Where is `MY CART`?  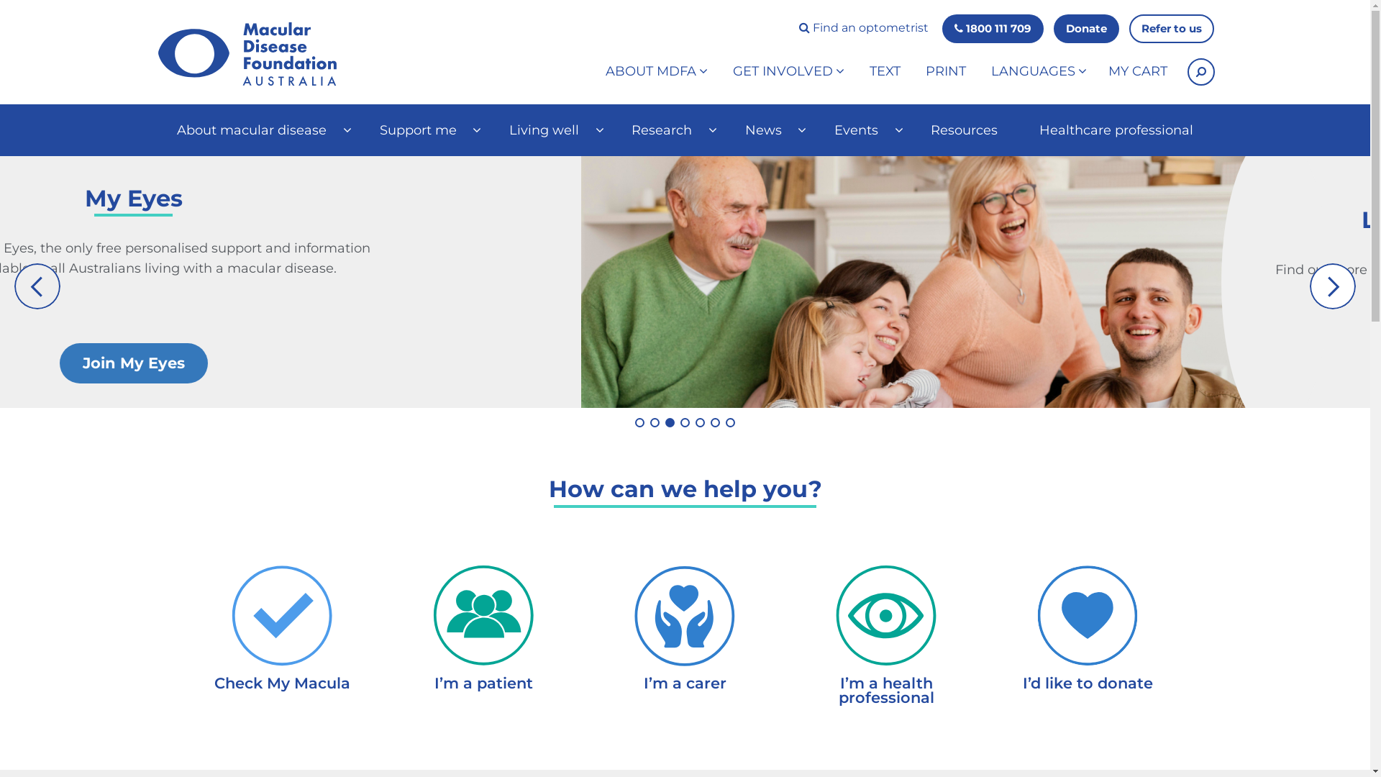
MY CART is located at coordinates (1138, 72).